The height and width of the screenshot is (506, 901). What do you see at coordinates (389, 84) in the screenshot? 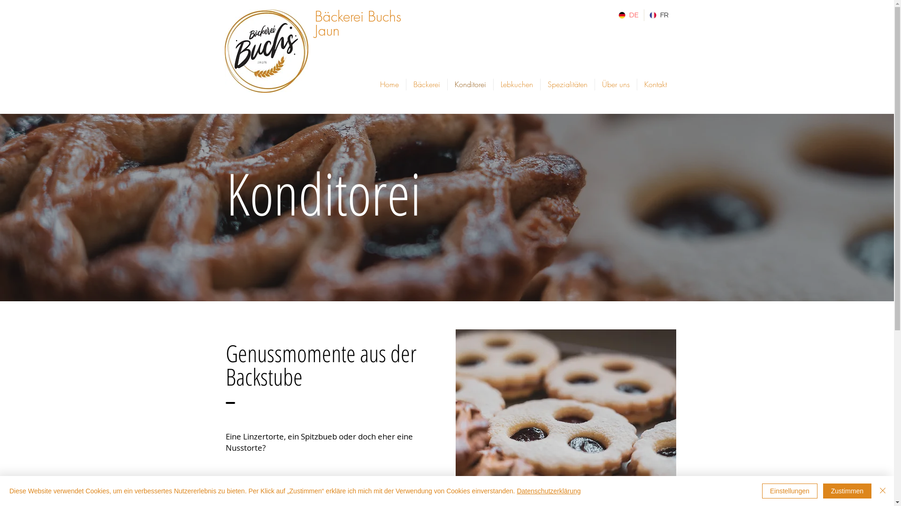
I see `Home` at bounding box center [389, 84].